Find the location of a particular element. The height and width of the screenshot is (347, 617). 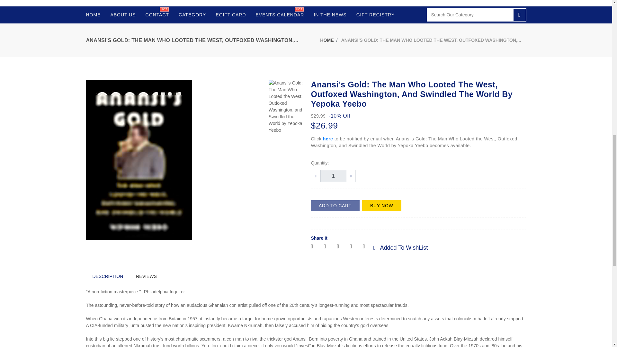

ABOUT US is located at coordinates (192, 13).